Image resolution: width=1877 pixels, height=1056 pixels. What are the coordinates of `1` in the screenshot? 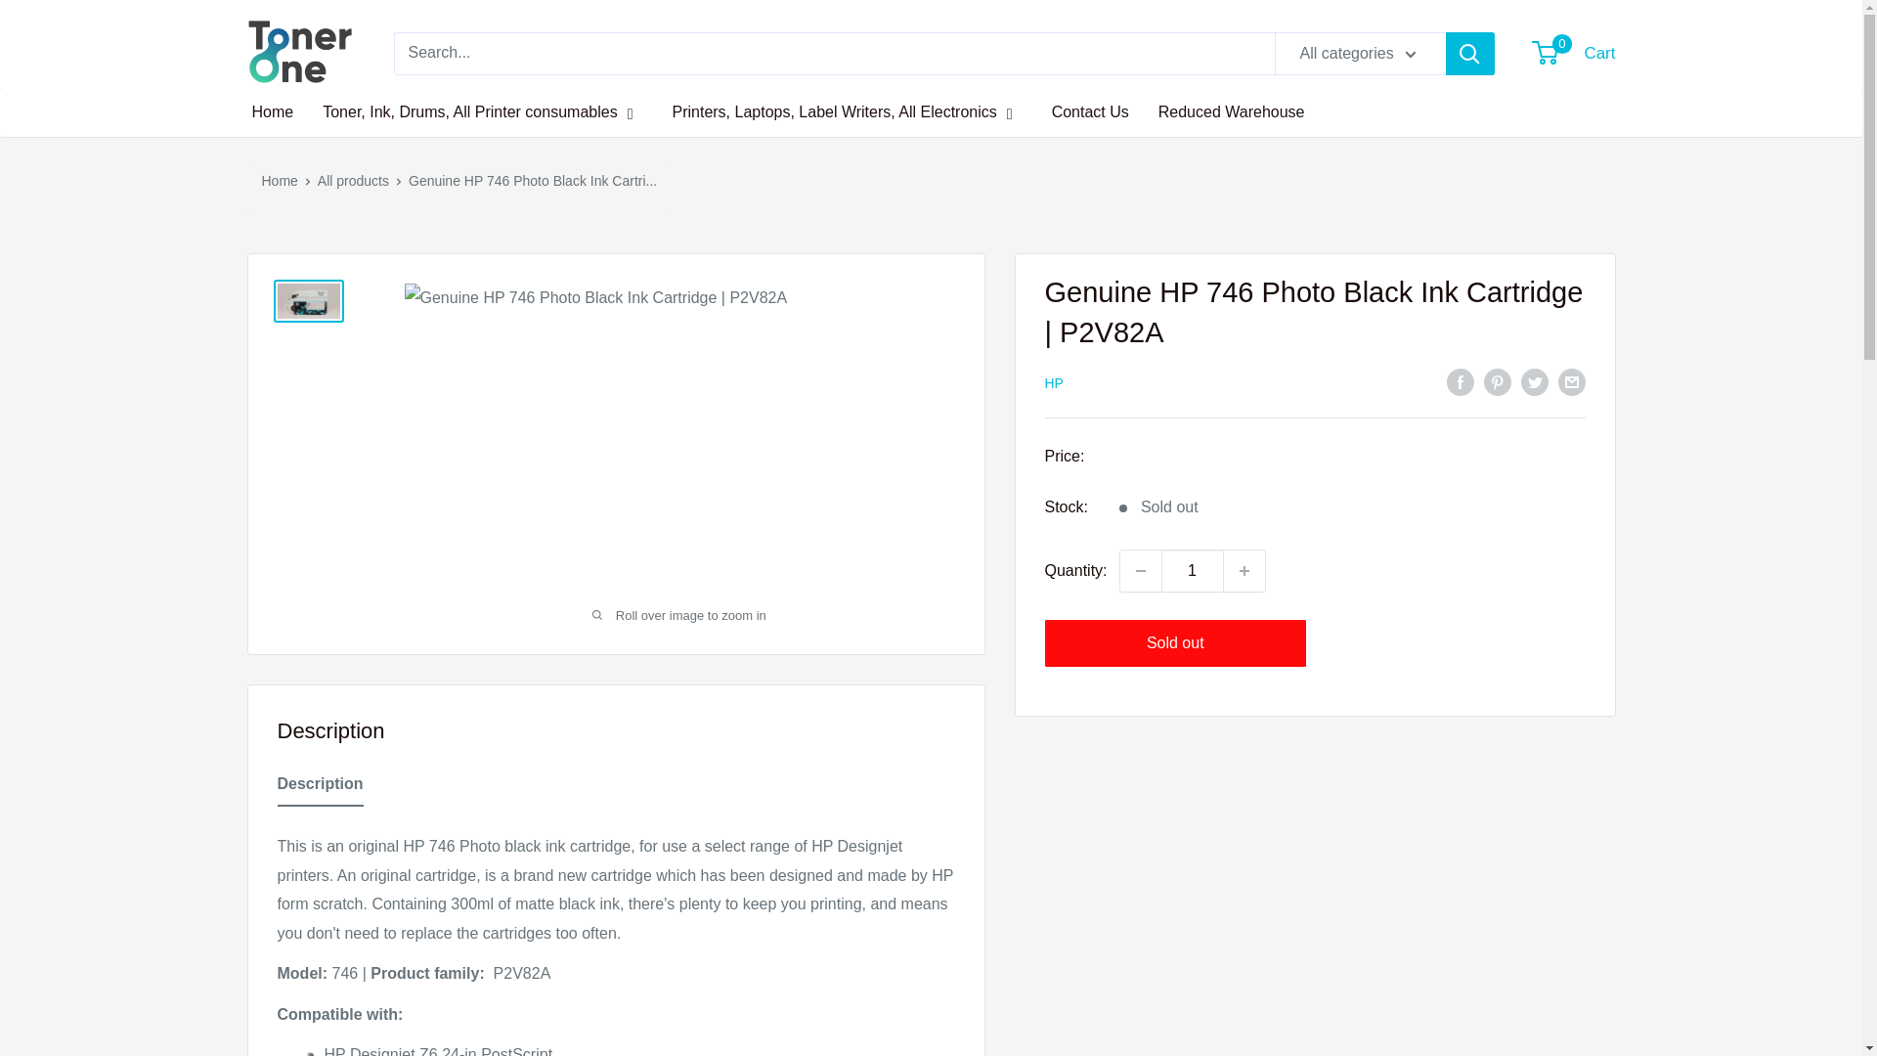 It's located at (1193, 570).